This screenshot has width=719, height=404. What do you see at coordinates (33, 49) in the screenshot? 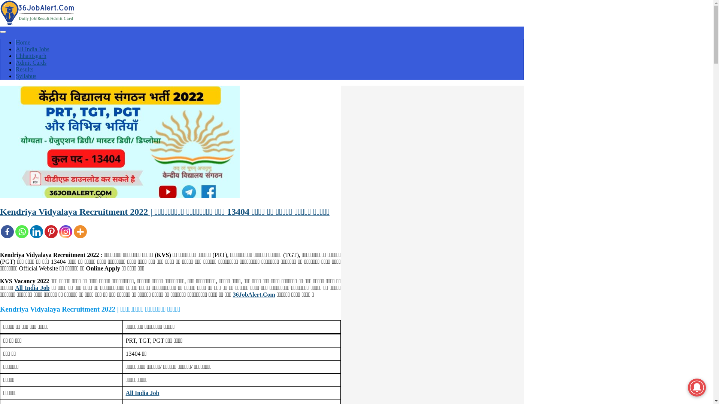
I see `All India Jobs` at bounding box center [33, 49].